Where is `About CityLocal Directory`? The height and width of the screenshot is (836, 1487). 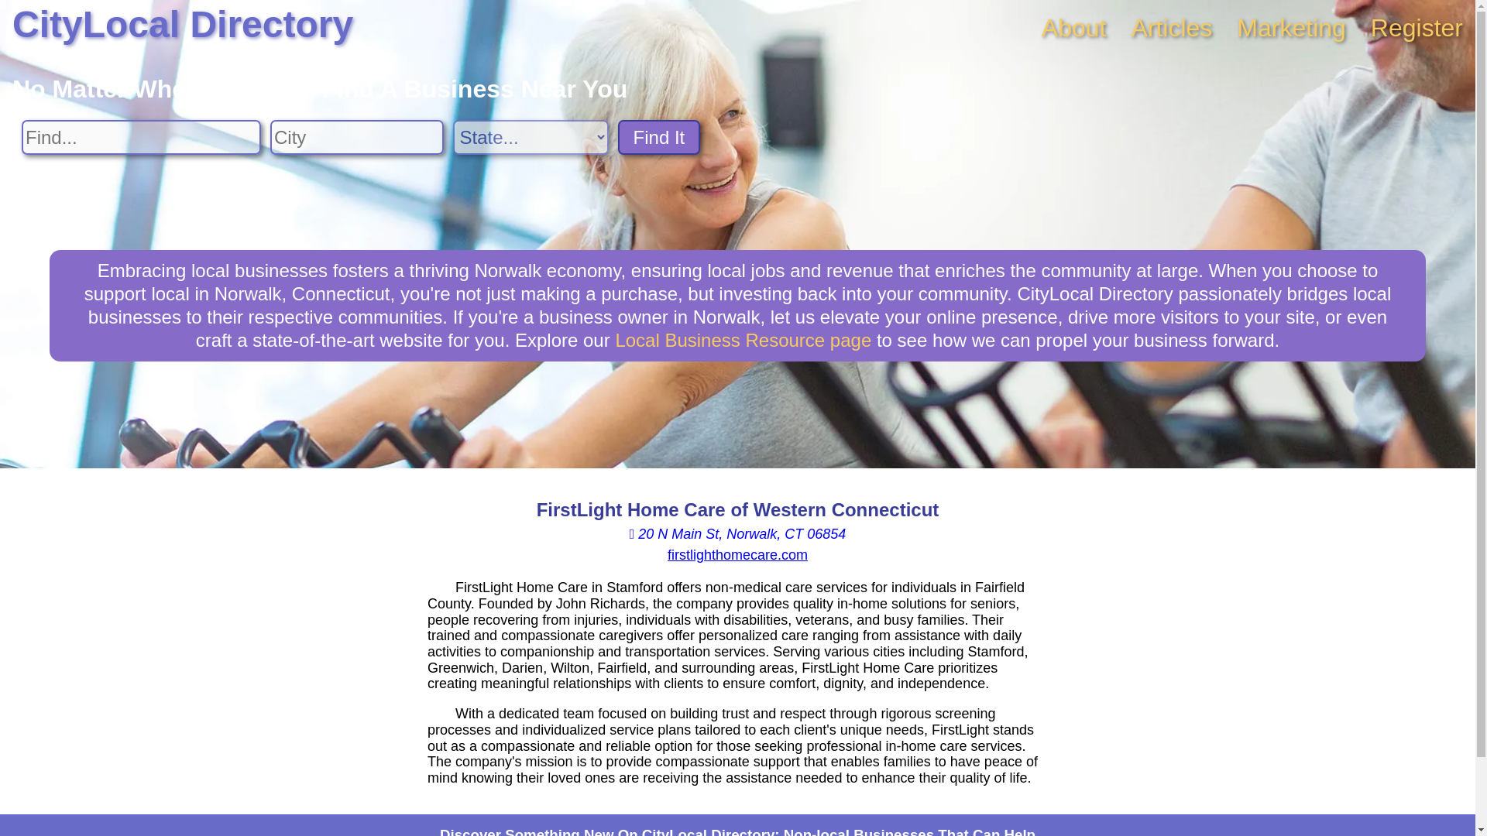
About CityLocal Directory is located at coordinates (1073, 28).